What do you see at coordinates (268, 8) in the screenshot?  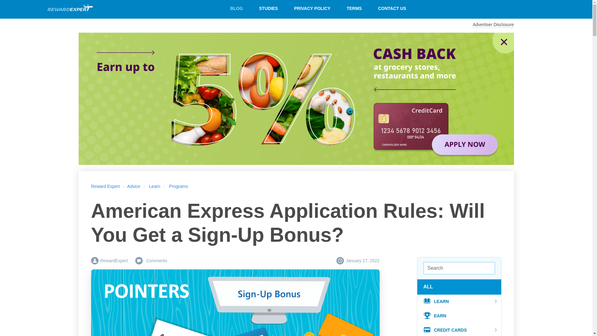 I see `STUDIES` at bounding box center [268, 8].